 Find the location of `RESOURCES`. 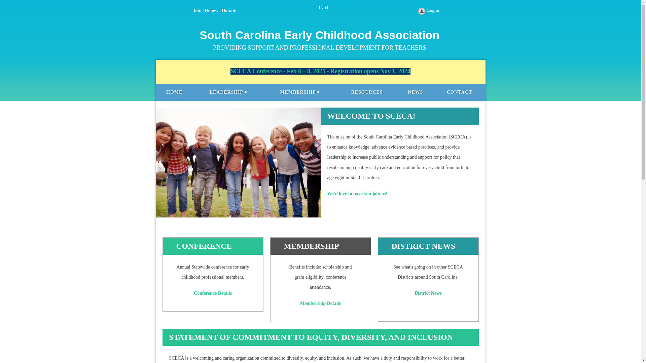

RESOURCES is located at coordinates (366, 92).